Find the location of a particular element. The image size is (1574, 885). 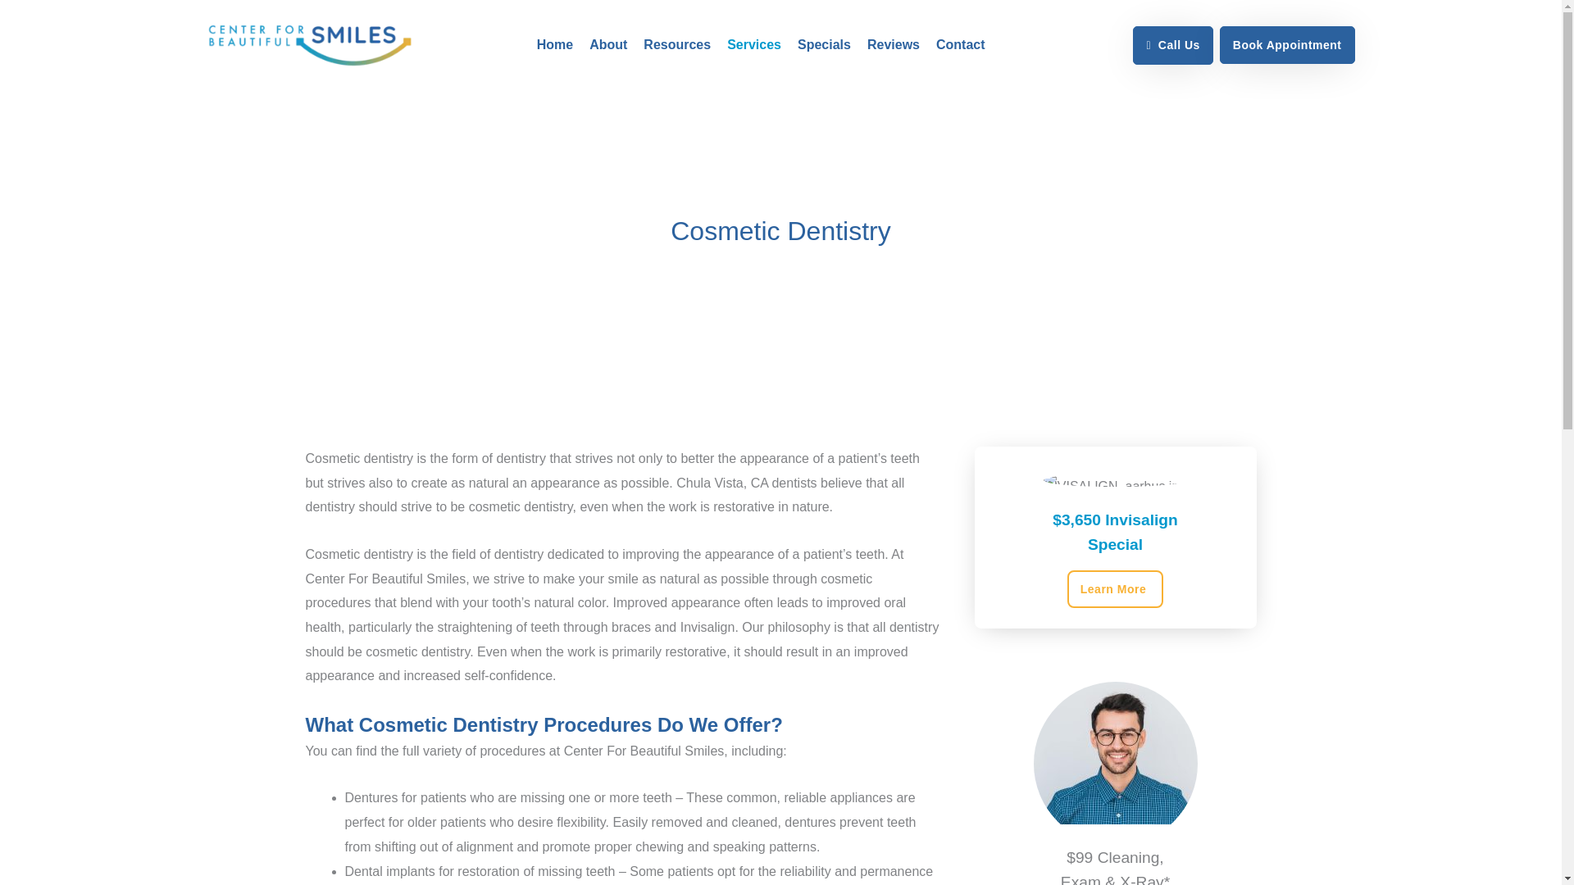

Learn More is located at coordinates (1115, 588).